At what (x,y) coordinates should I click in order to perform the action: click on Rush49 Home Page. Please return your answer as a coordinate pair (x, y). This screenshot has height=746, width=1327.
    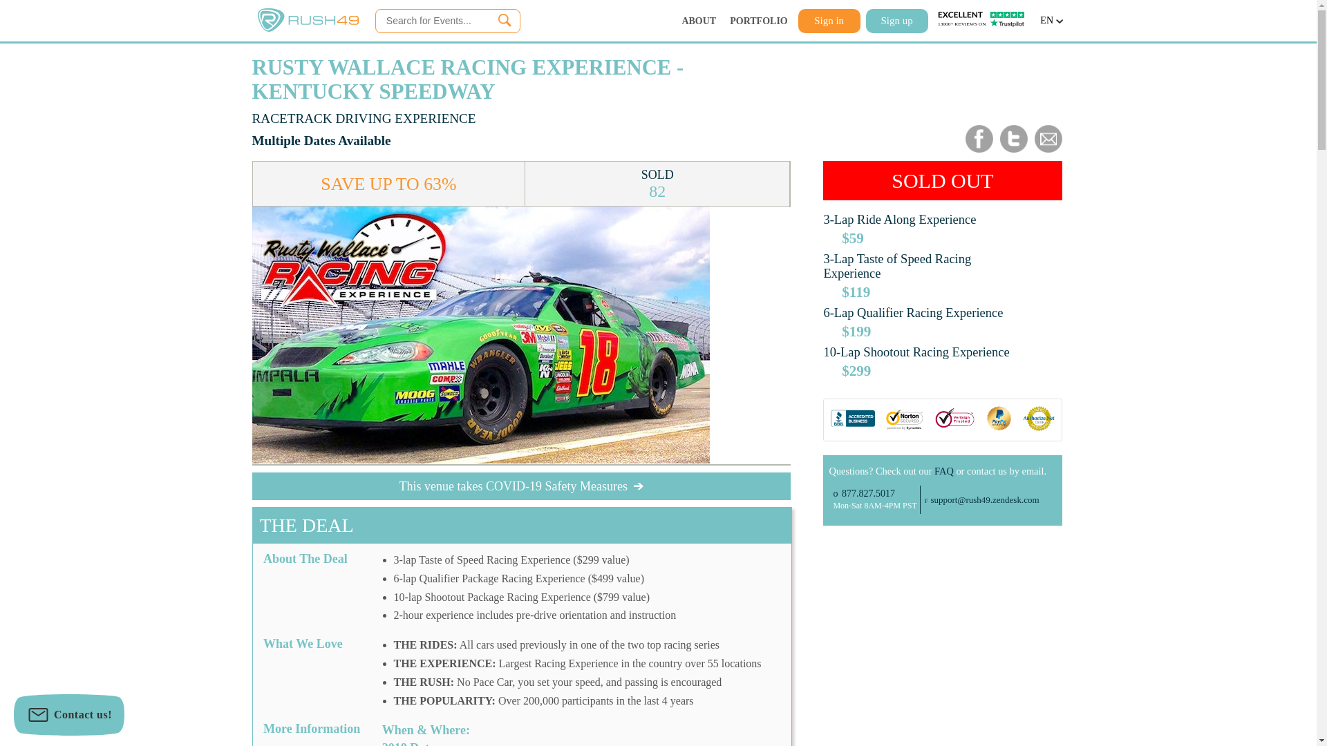
    Looking at the image, I should click on (1013, 149).